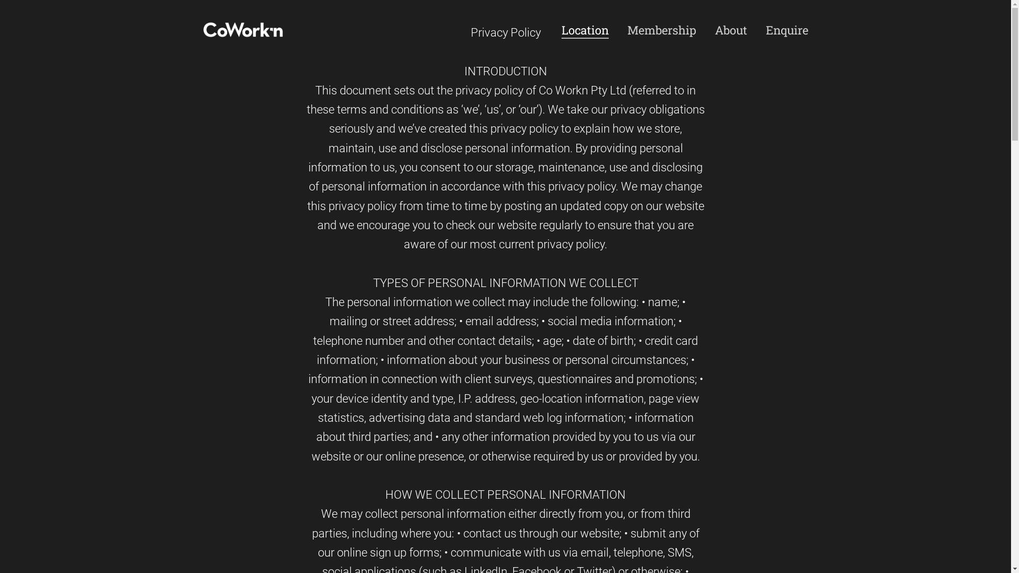 This screenshot has width=1019, height=573. Describe the element at coordinates (585, 31) in the screenshot. I see `Location` at that location.